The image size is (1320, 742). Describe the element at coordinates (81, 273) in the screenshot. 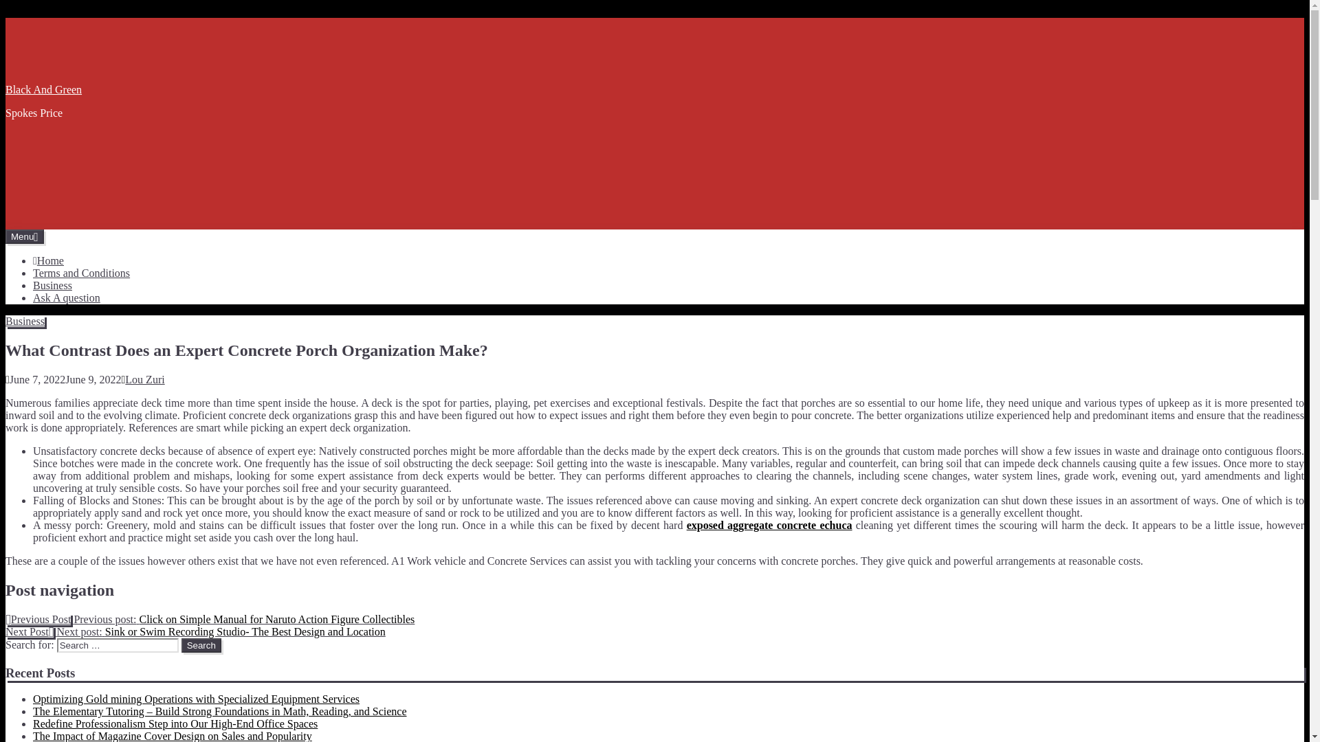

I see `Terms and Conditions` at that location.